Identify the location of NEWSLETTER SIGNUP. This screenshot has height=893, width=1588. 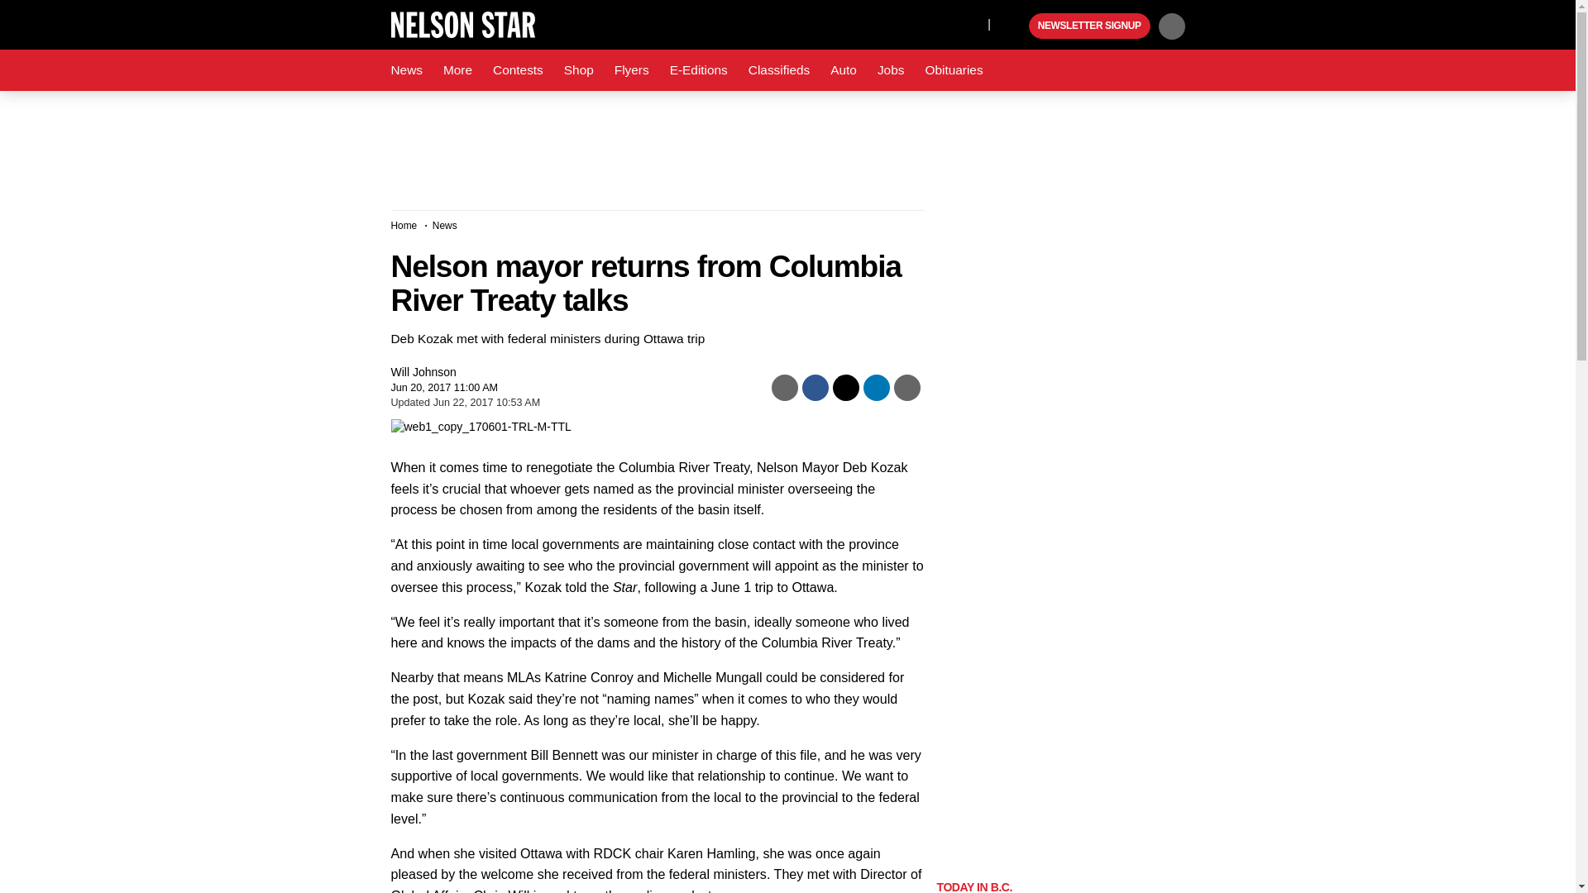
(1089, 26).